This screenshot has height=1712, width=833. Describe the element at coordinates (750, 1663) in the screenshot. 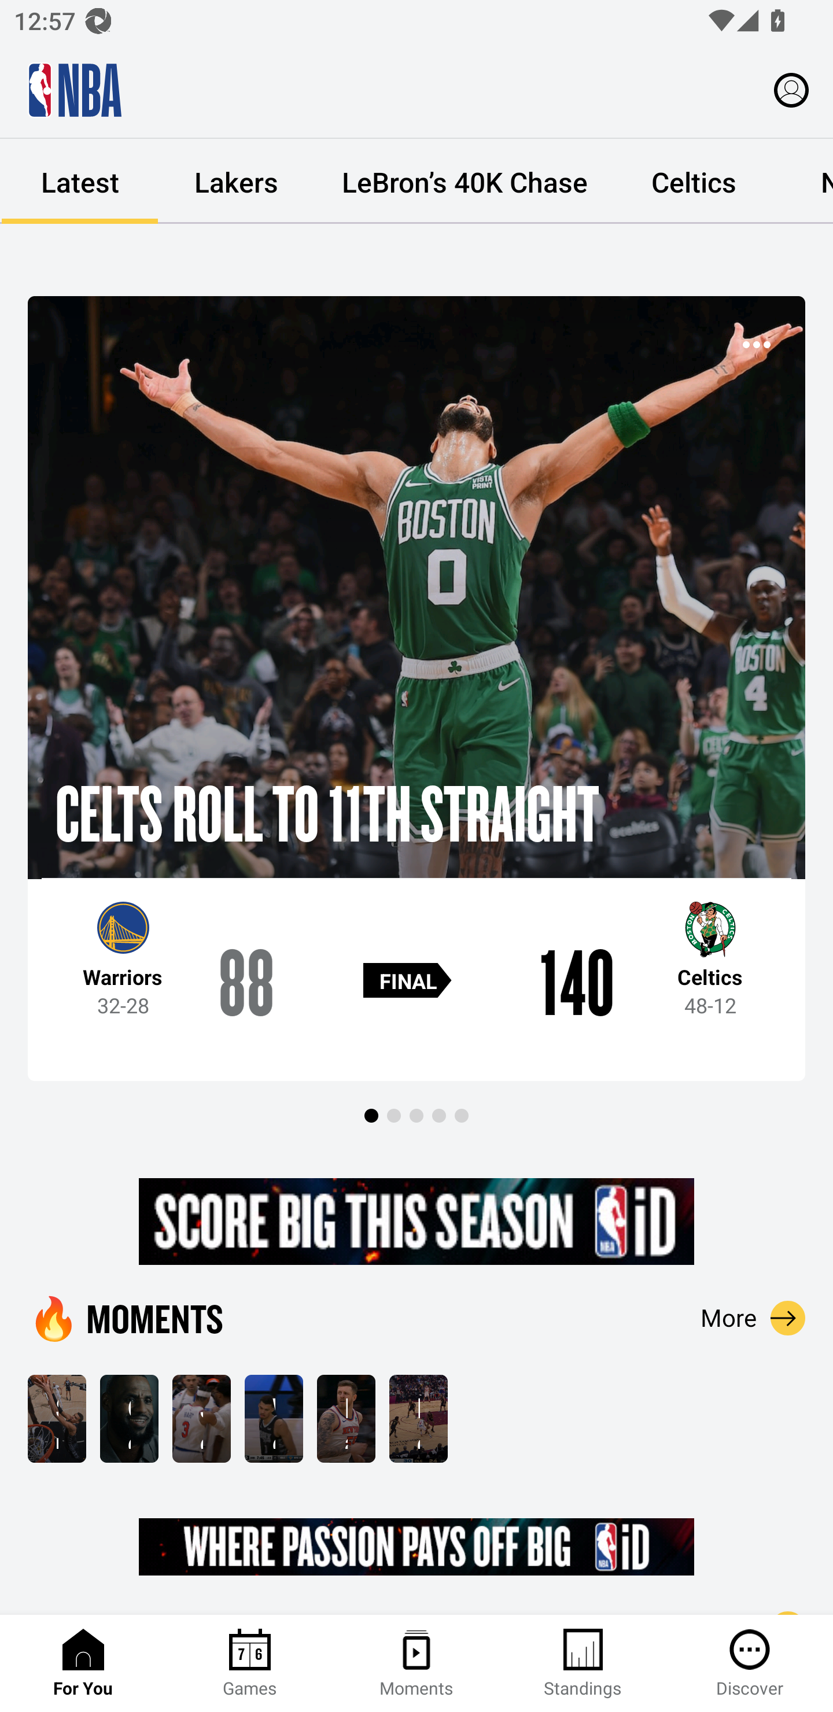

I see `Discover` at that location.